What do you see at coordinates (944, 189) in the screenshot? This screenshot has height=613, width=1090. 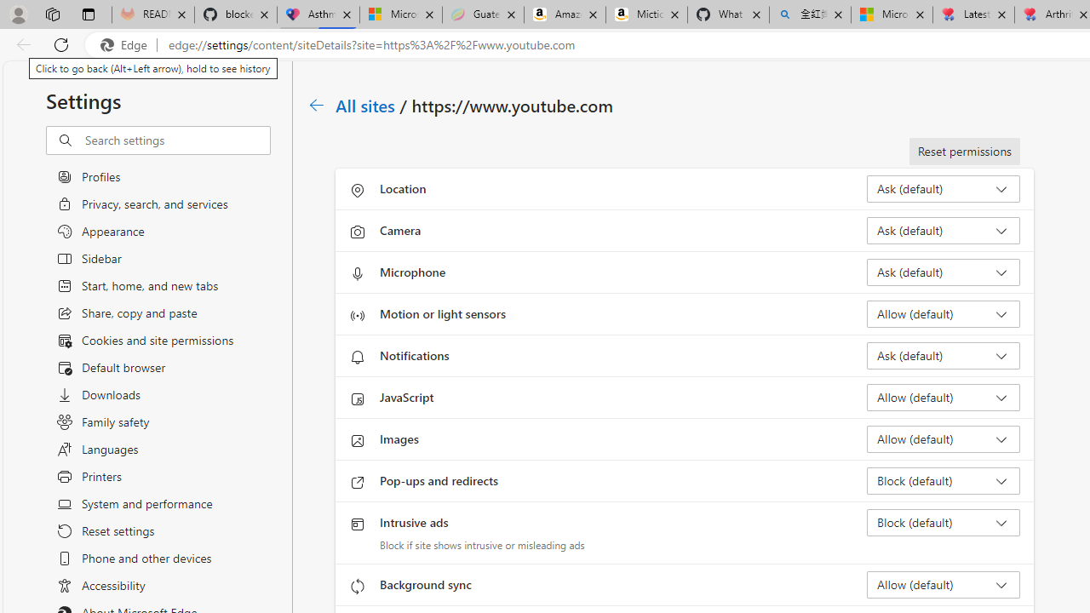 I see `Location Ask (default)` at bounding box center [944, 189].